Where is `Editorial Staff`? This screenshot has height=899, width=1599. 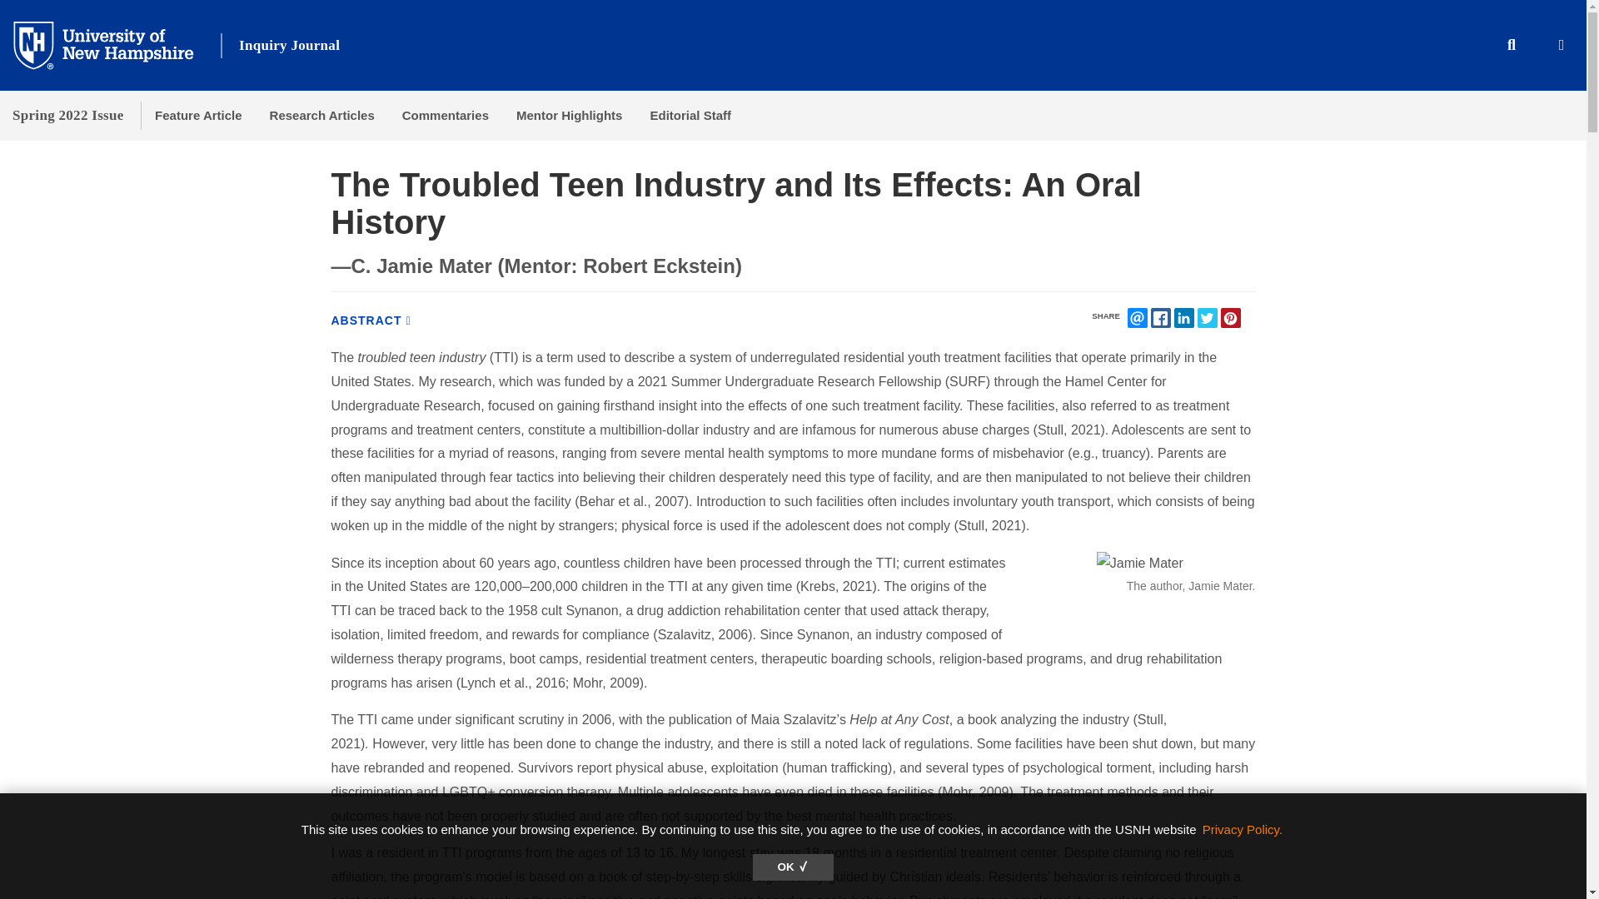
Editorial Staff is located at coordinates (690, 115).